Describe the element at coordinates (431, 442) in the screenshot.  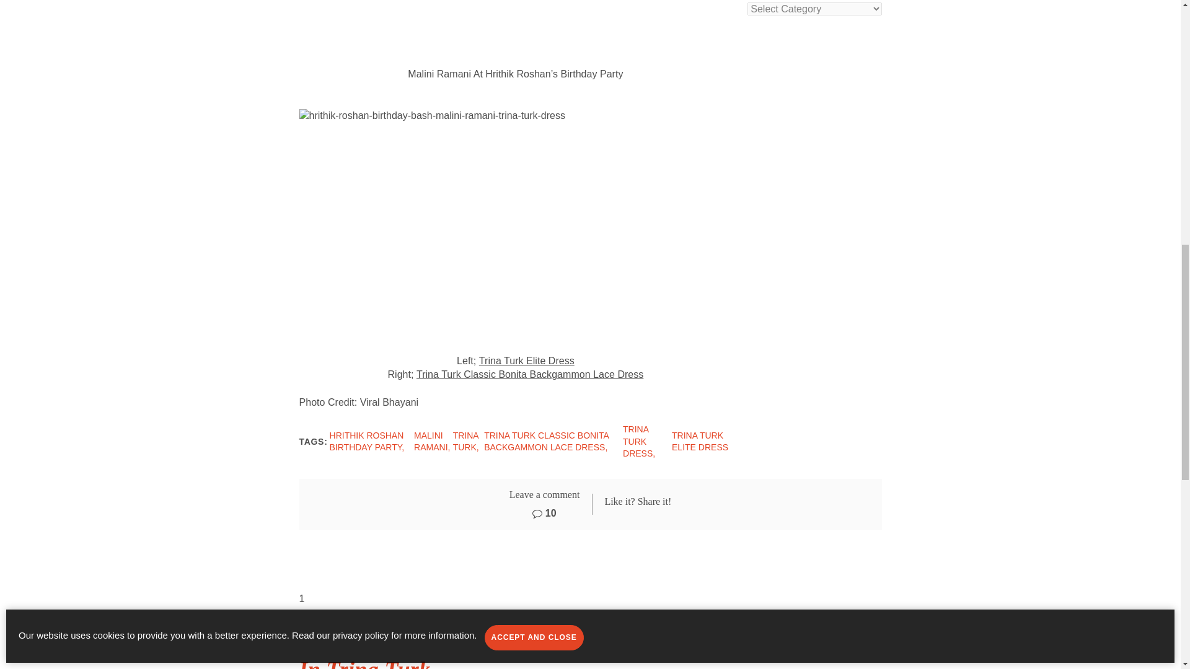
I see `MALINI RAMANI,` at that location.